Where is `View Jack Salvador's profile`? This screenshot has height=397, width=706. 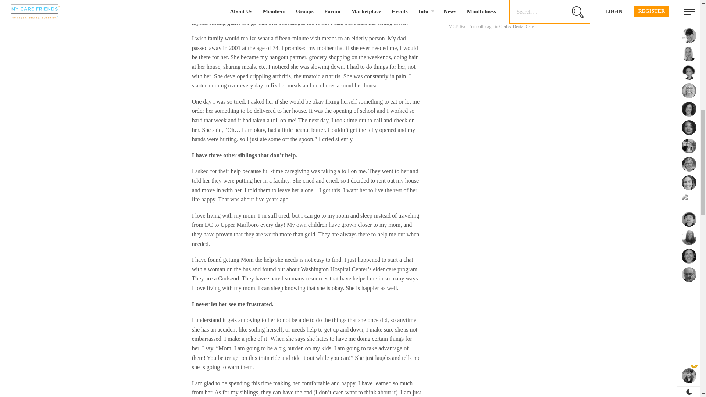 View Jack Salvador's profile is located at coordinates (460, 1).